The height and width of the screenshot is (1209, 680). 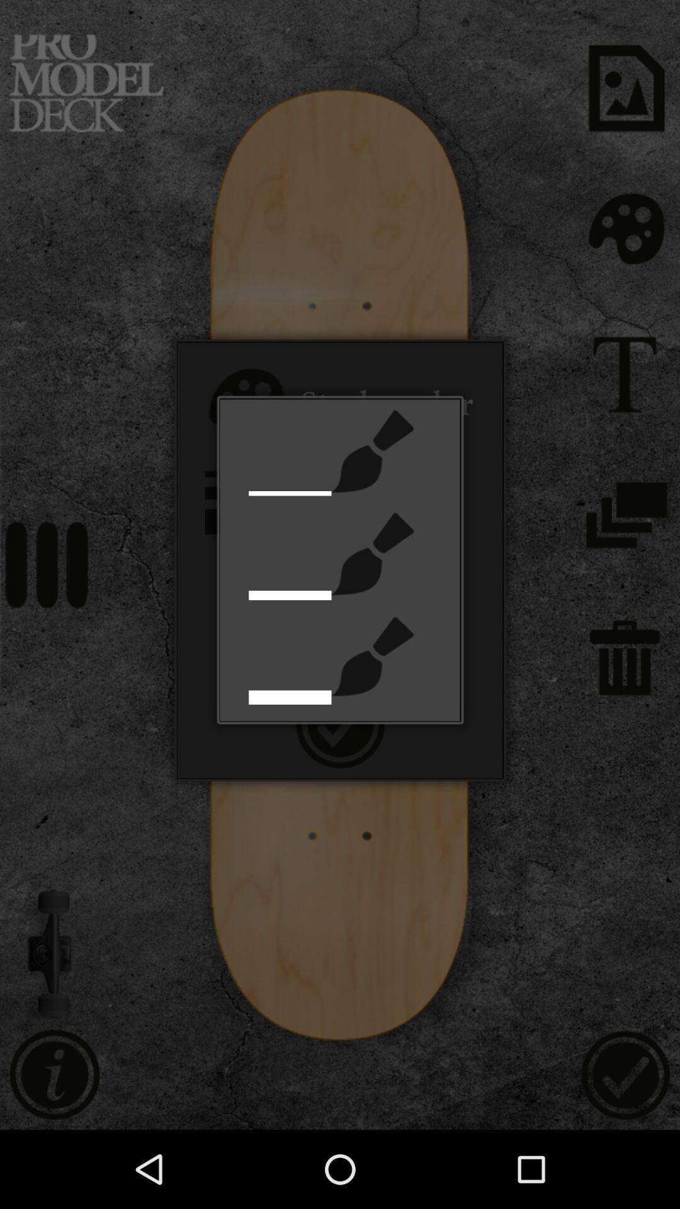 I want to click on paintbrush options, so click(x=373, y=656).